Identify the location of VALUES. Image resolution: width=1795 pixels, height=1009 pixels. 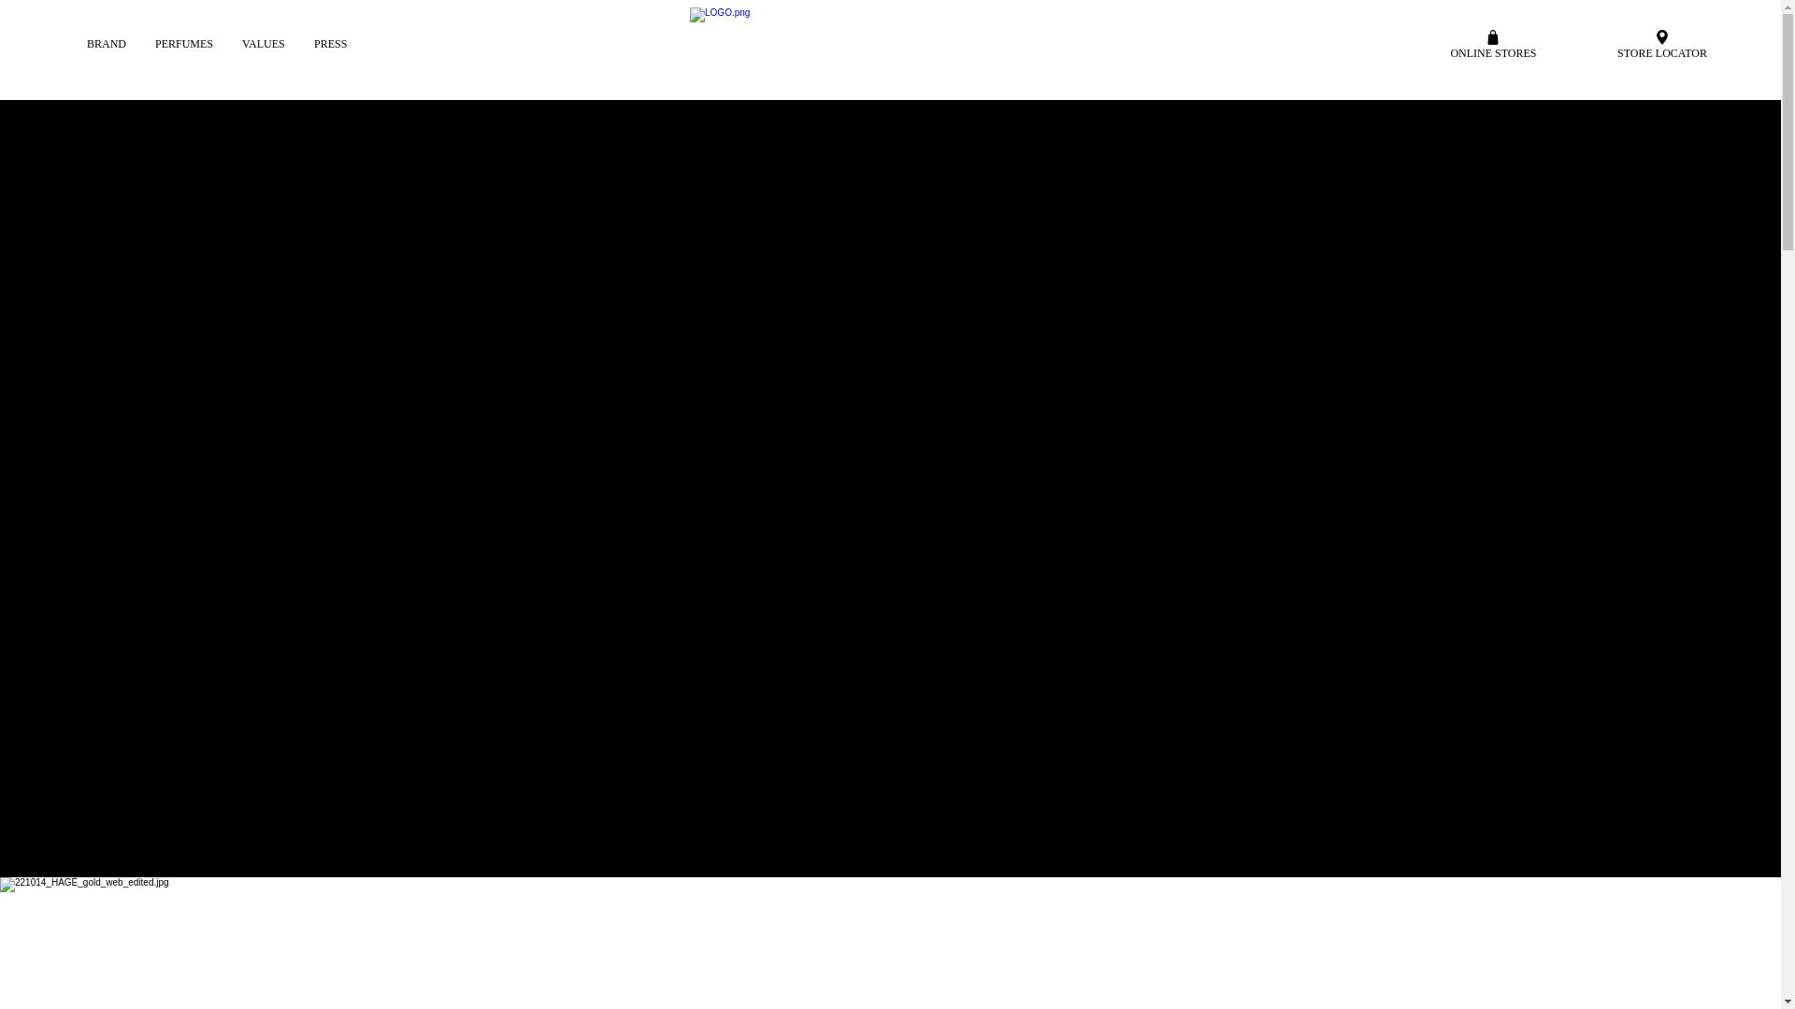
(264, 43).